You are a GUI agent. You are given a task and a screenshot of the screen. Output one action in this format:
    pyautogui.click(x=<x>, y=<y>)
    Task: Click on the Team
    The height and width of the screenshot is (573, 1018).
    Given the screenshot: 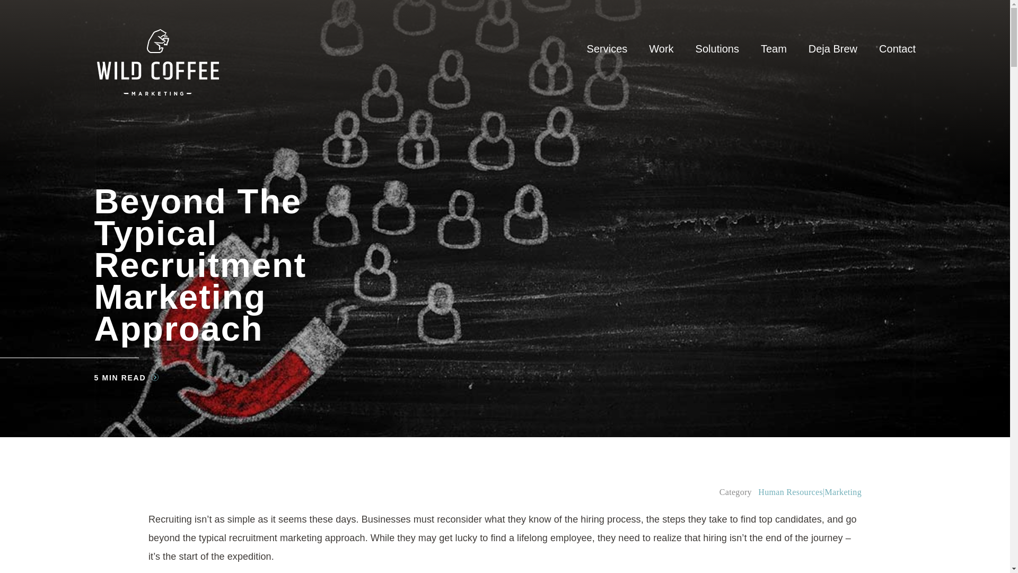 What is the action you would take?
    pyautogui.click(x=774, y=48)
    